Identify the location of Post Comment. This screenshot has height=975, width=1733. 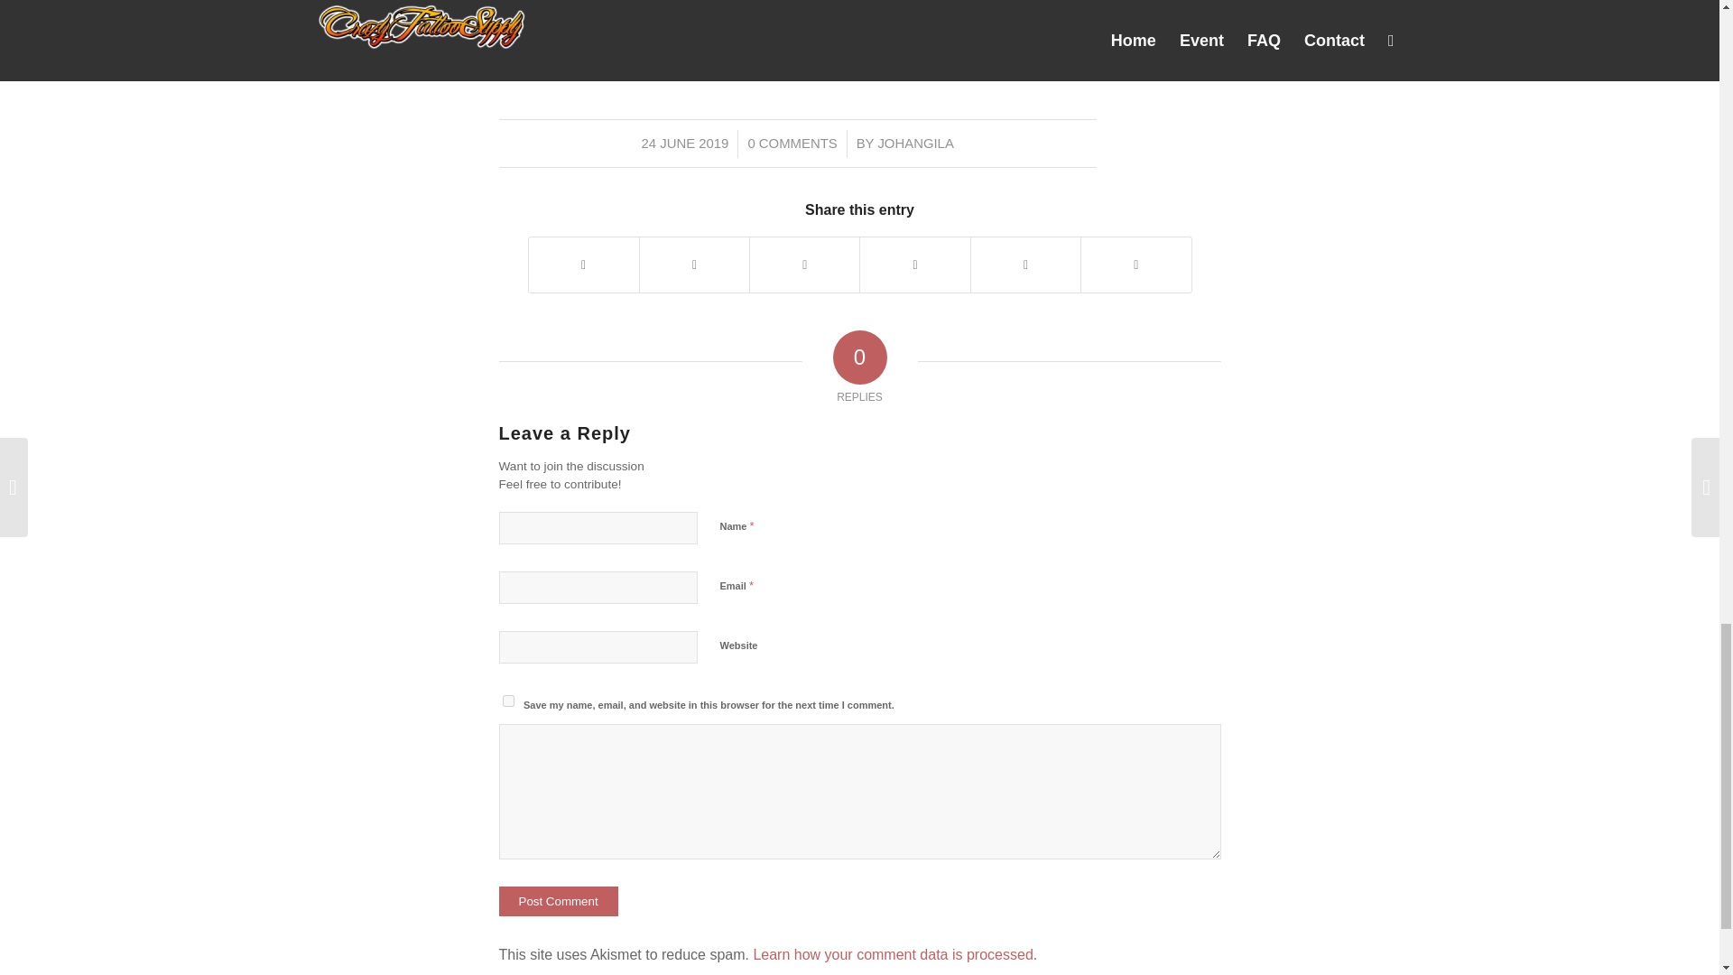
(558, 901).